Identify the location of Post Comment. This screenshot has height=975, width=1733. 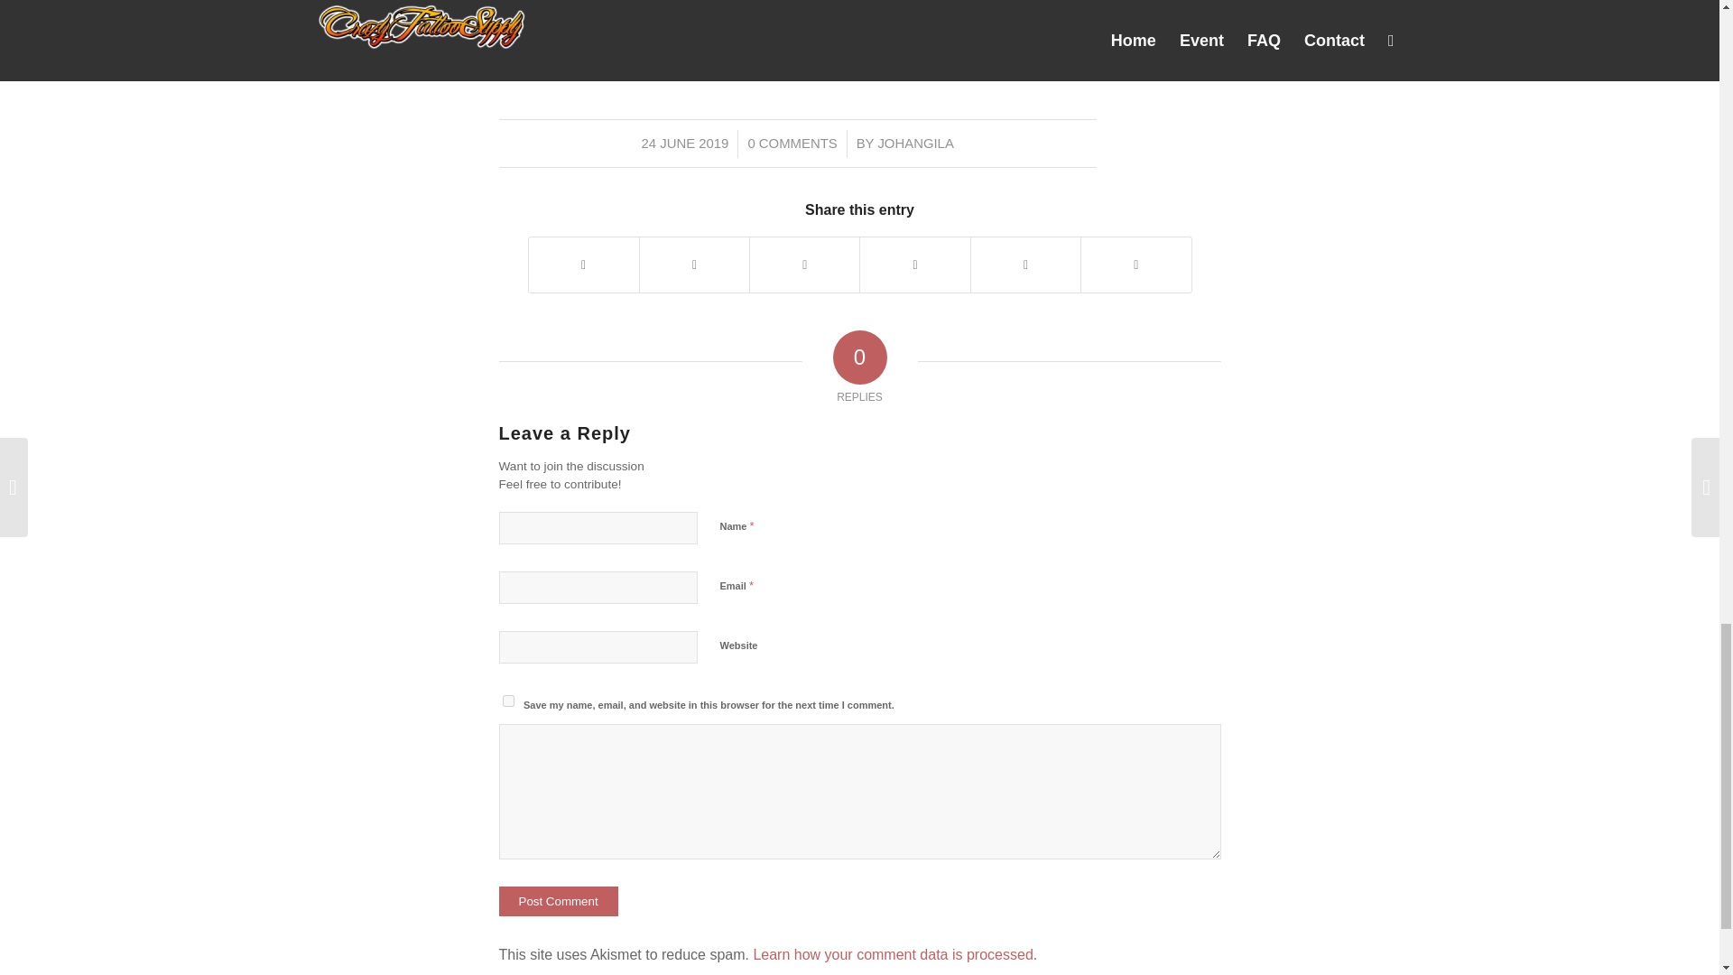
(558, 901).